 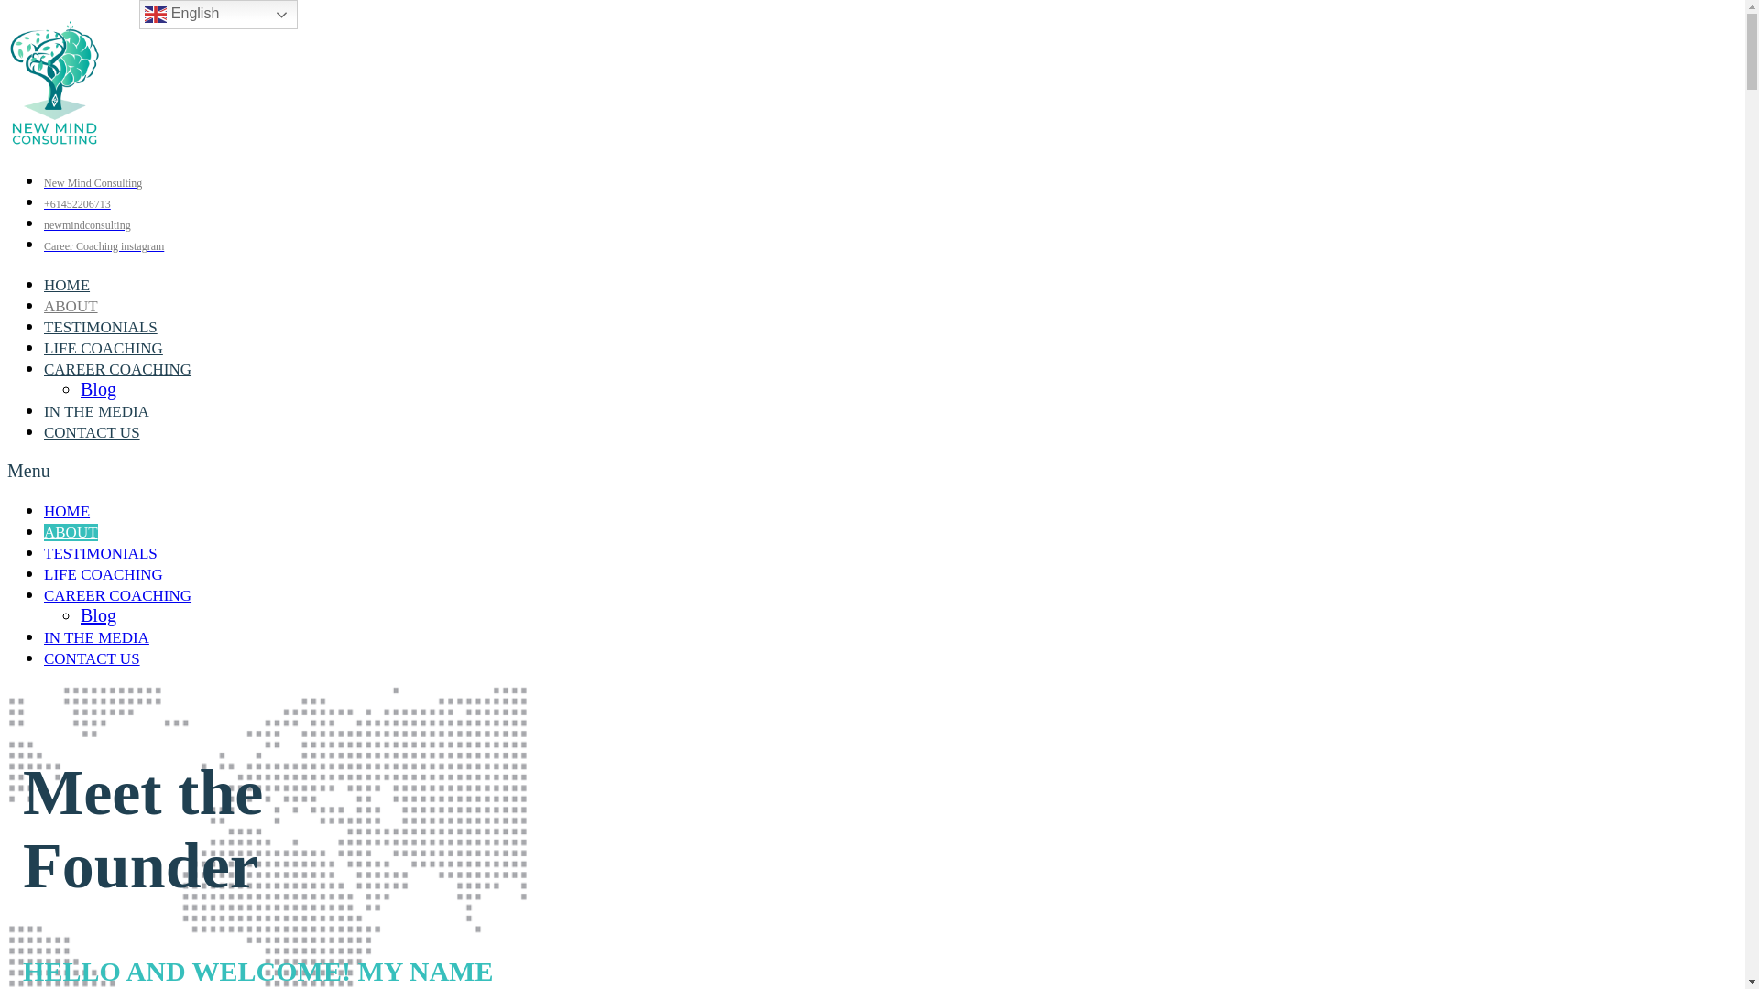 I want to click on CAREER COACHING, so click(x=117, y=370).